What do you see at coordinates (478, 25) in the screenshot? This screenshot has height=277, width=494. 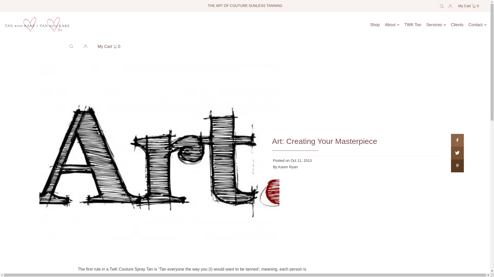 I see `Contact` at bounding box center [478, 25].